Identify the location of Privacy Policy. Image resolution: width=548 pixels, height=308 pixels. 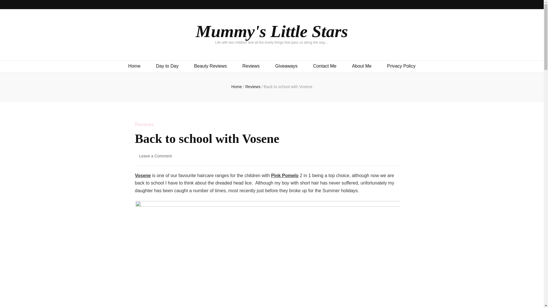
(272, 31).